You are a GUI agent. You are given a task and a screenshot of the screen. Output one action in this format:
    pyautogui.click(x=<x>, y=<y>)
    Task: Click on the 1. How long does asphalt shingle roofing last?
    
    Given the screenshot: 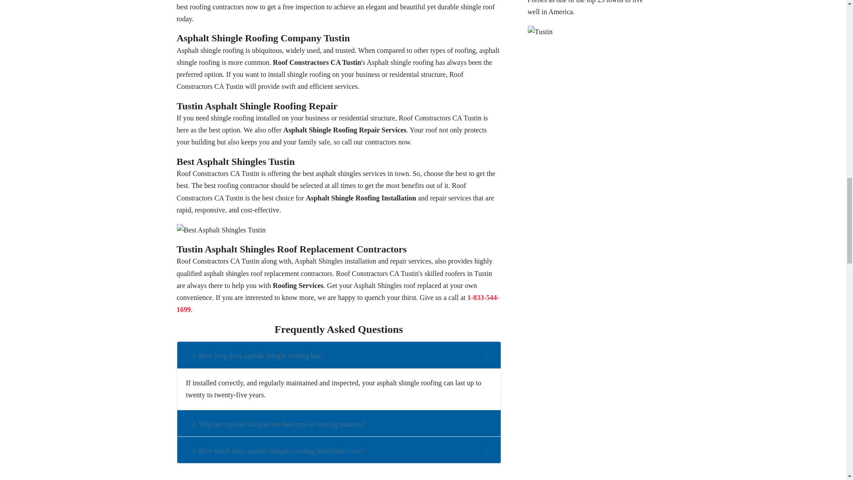 What is the action you would take?
    pyautogui.click(x=258, y=356)
    